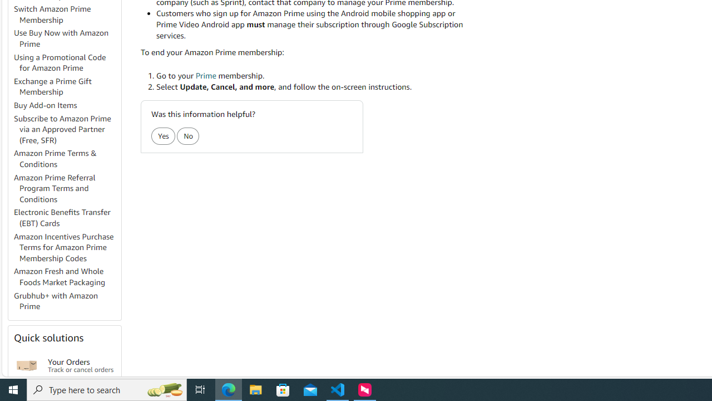  I want to click on Amazon Prime Referral Program Terms and Conditions, so click(55, 188).